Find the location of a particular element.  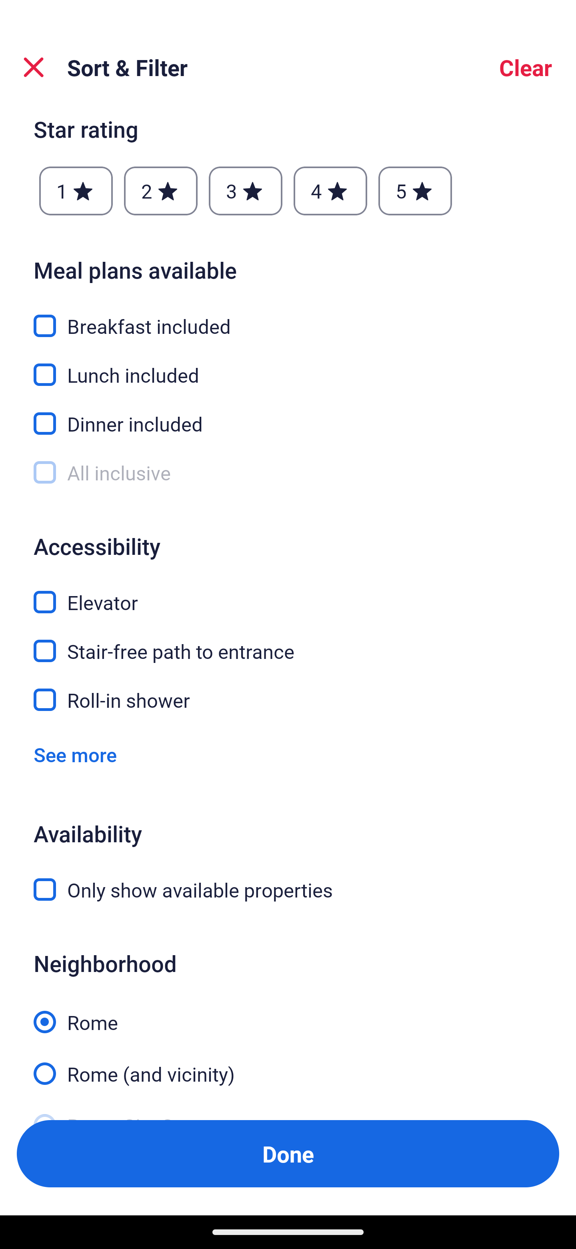

Rome (and vicinity) is located at coordinates (288, 1064).